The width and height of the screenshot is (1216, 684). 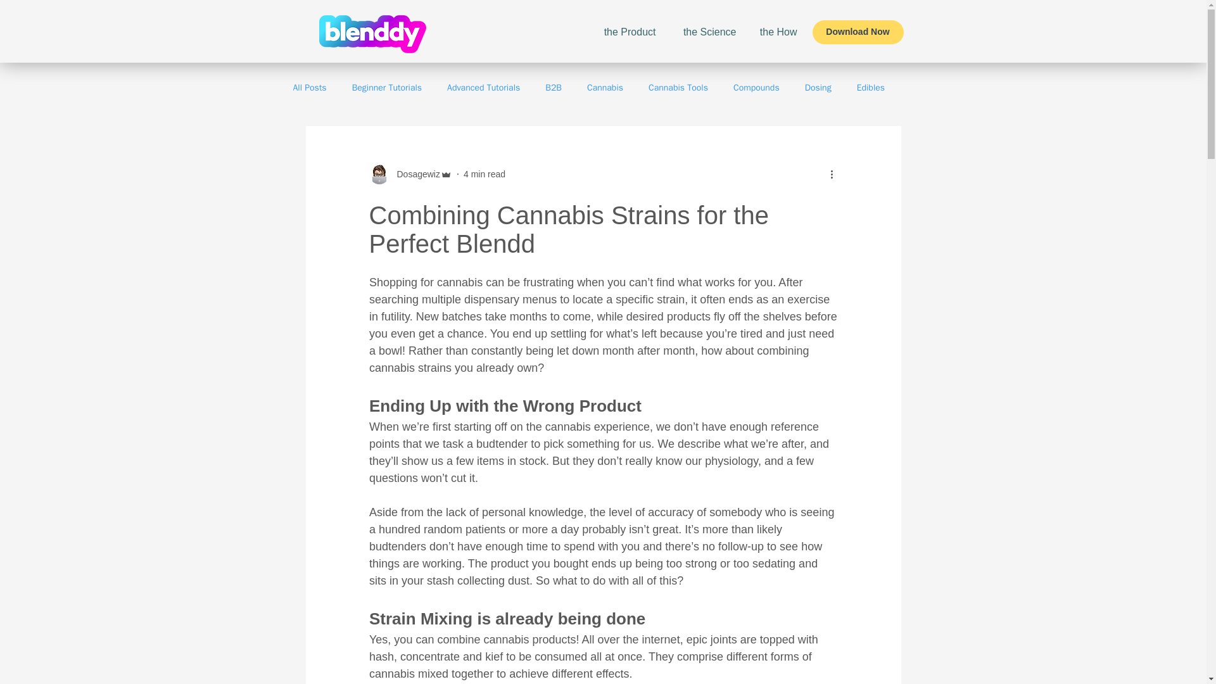 I want to click on B2B, so click(x=554, y=87).